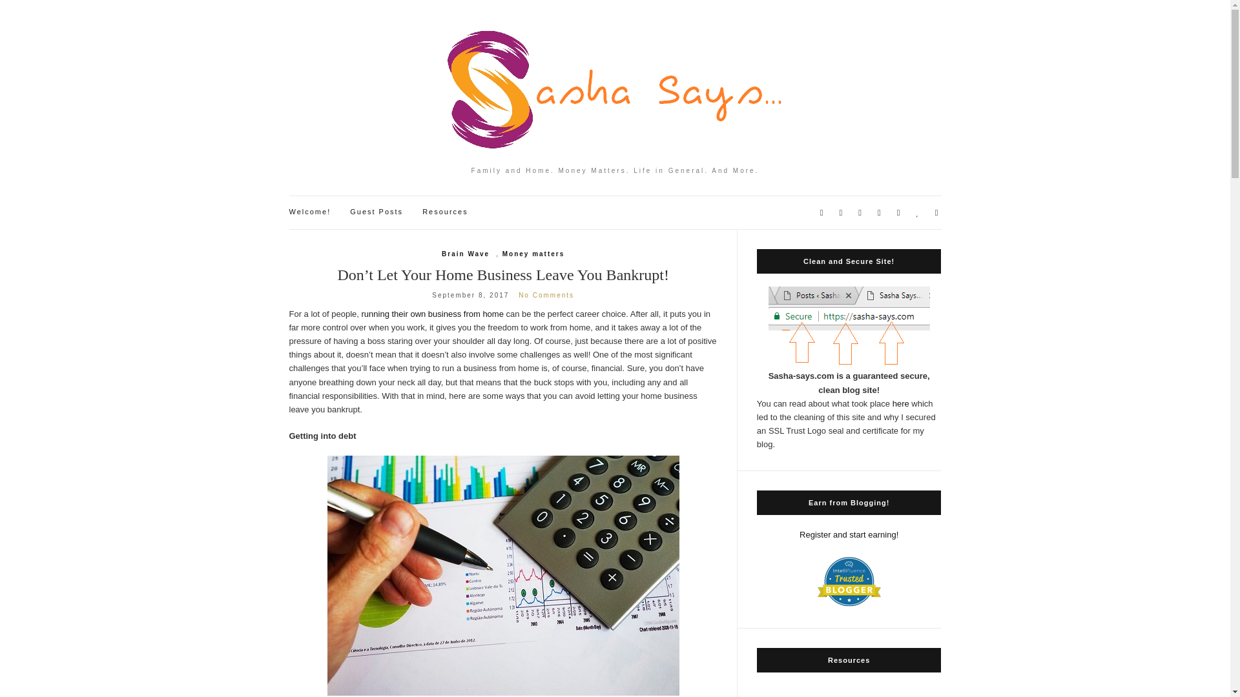  Describe the element at coordinates (900, 403) in the screenshot. I see `here` at that location.